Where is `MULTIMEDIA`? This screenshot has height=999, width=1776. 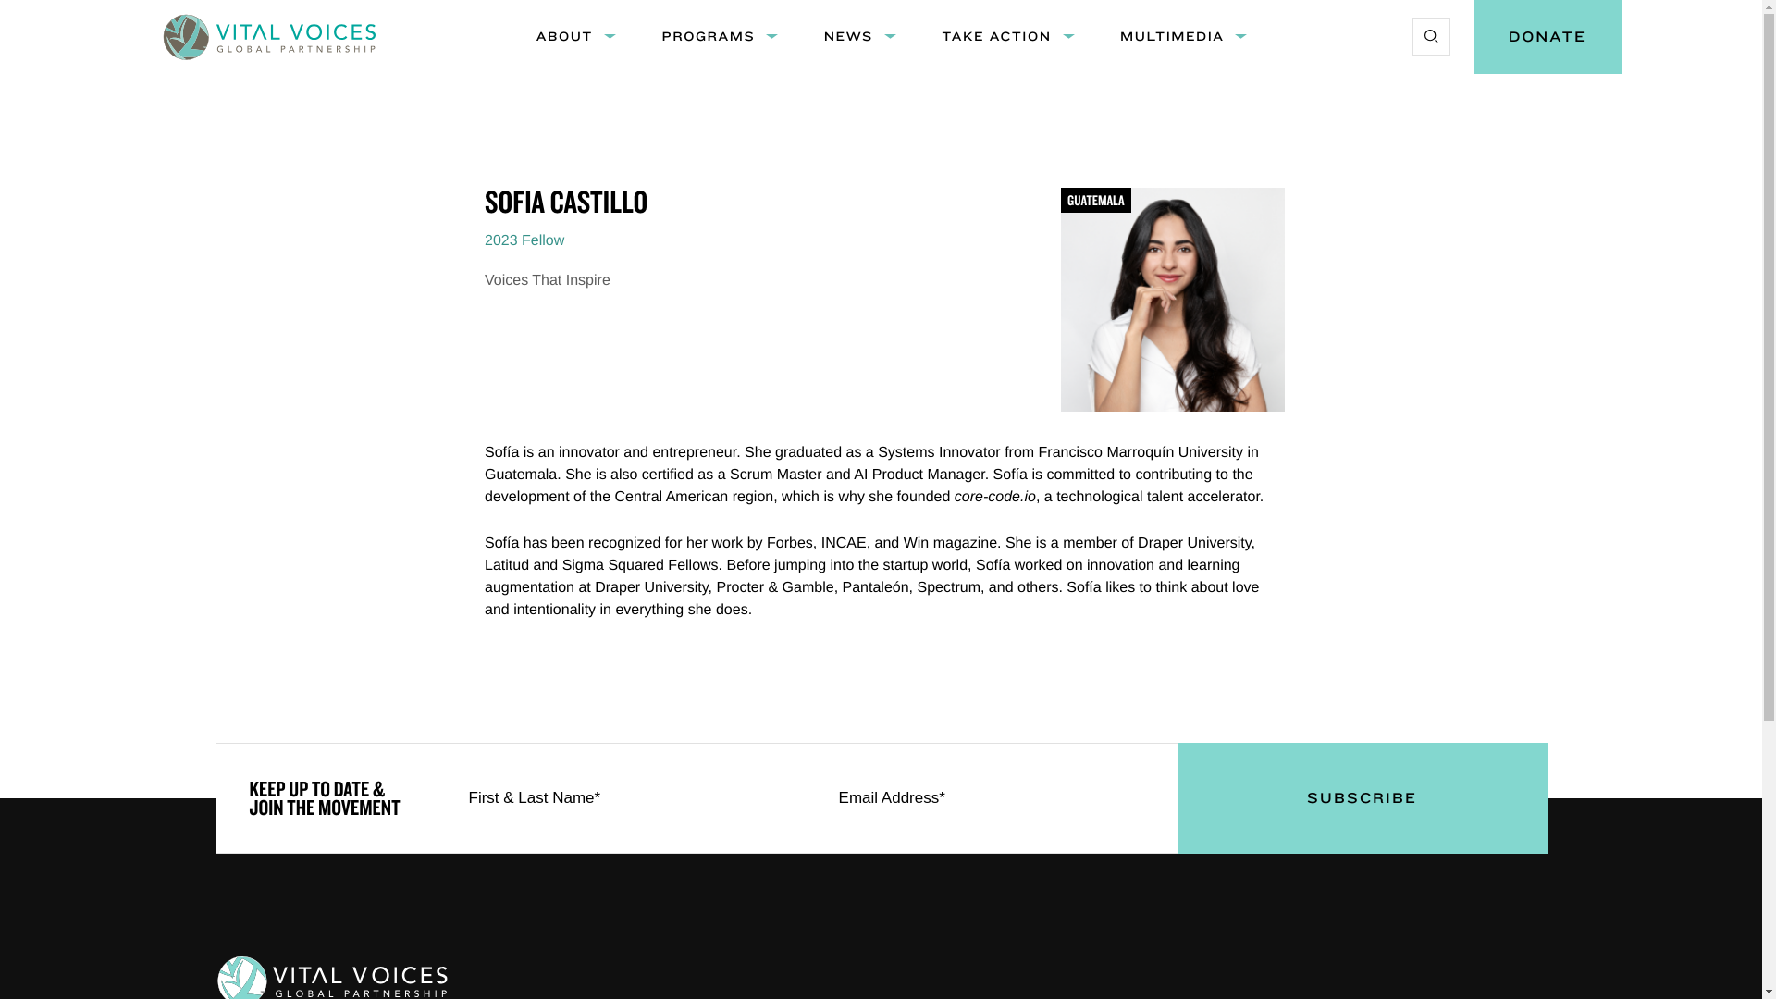
MULTIMEDIA is located at coordinates (1171, 37).